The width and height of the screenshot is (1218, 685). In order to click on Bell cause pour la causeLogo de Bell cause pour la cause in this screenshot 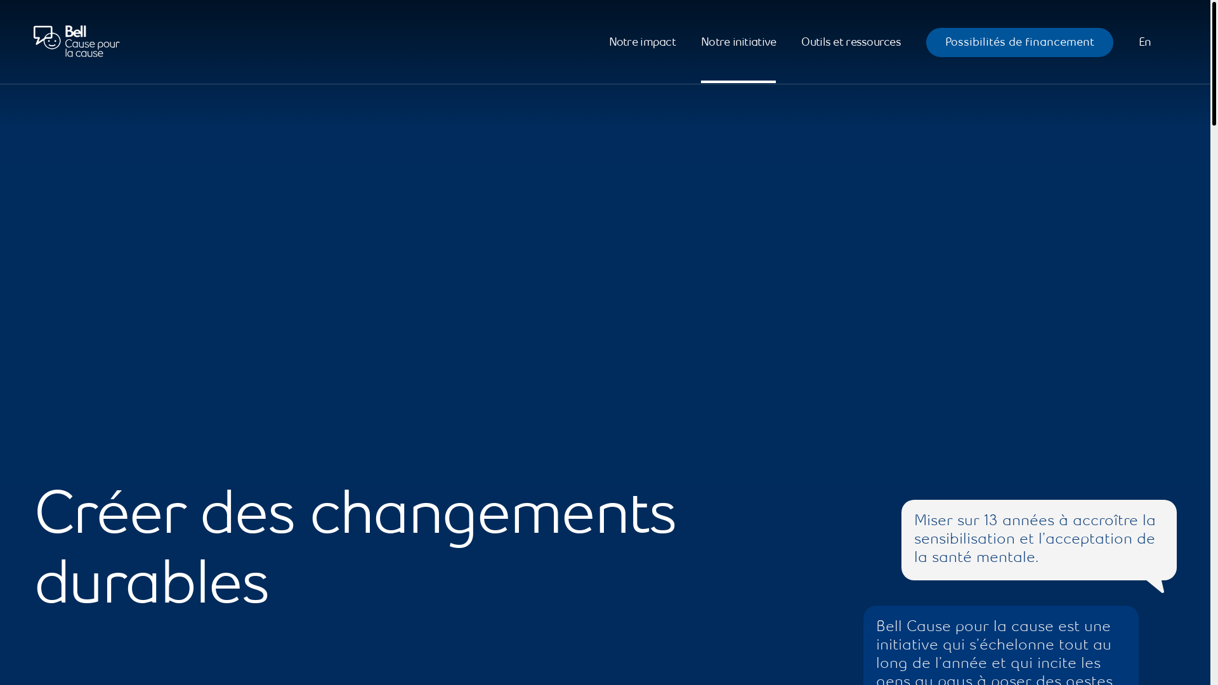, I will do `click(77, 42)`.